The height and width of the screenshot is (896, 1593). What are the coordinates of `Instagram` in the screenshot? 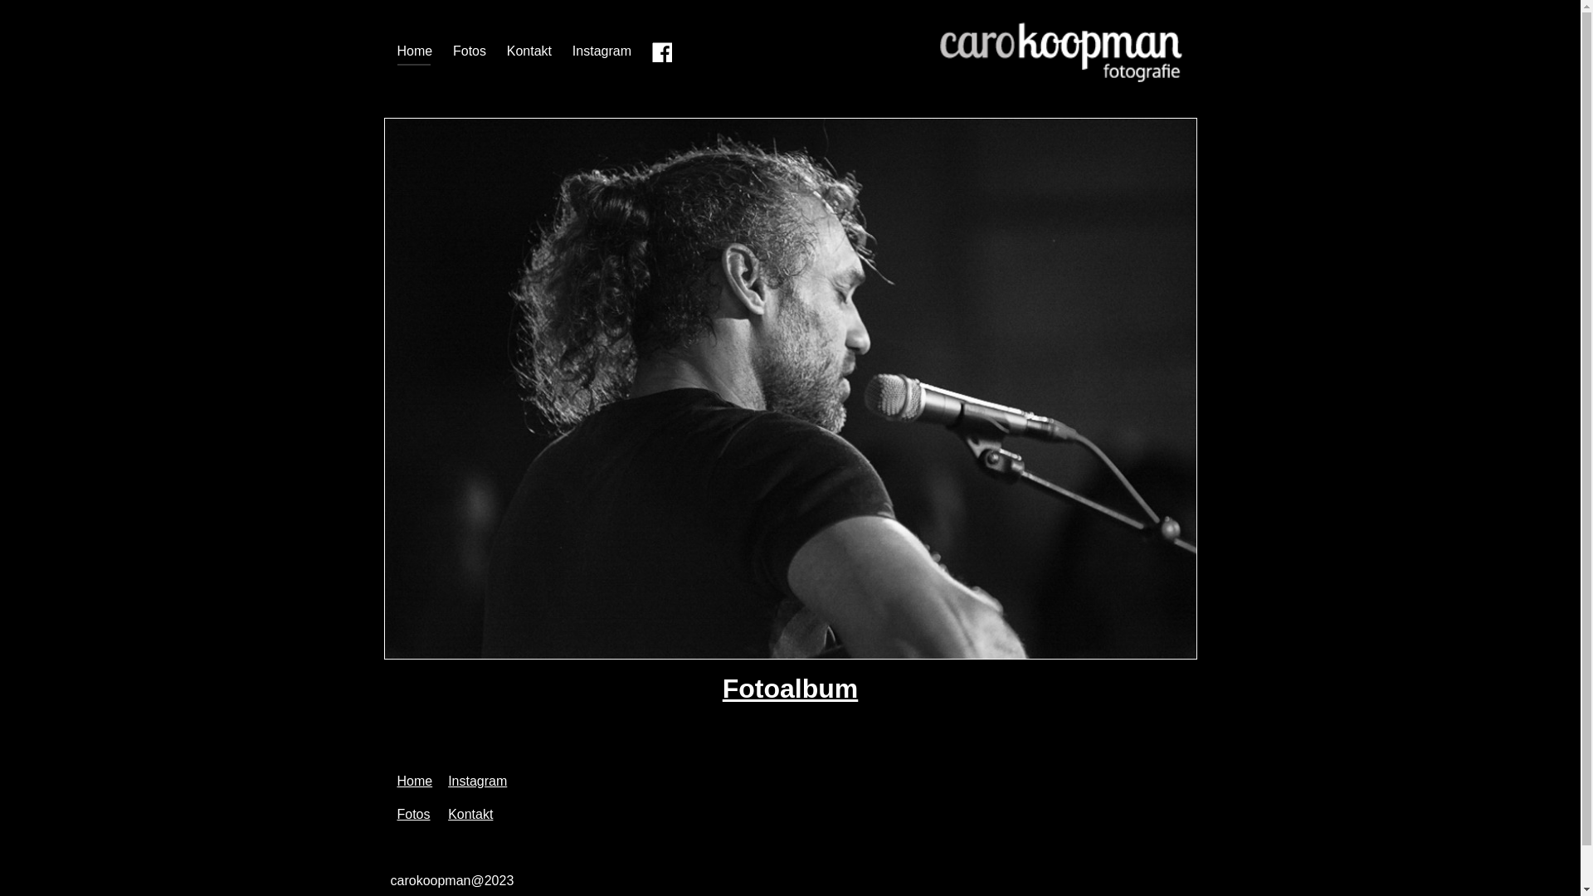 It's located at (602, 51).